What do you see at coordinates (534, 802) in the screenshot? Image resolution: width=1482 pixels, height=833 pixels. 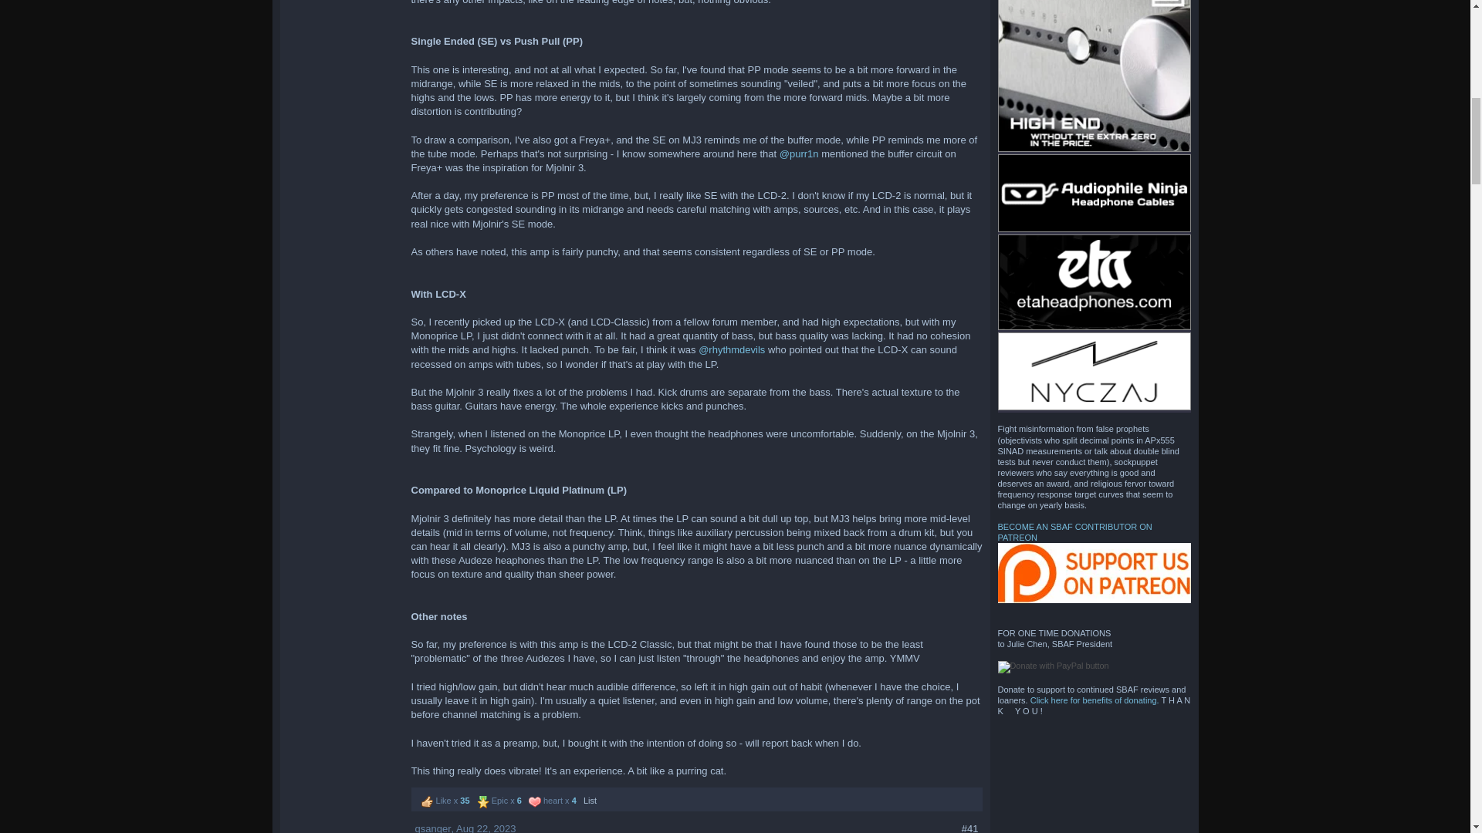 I see `heart` at bounding box center [534, 802].